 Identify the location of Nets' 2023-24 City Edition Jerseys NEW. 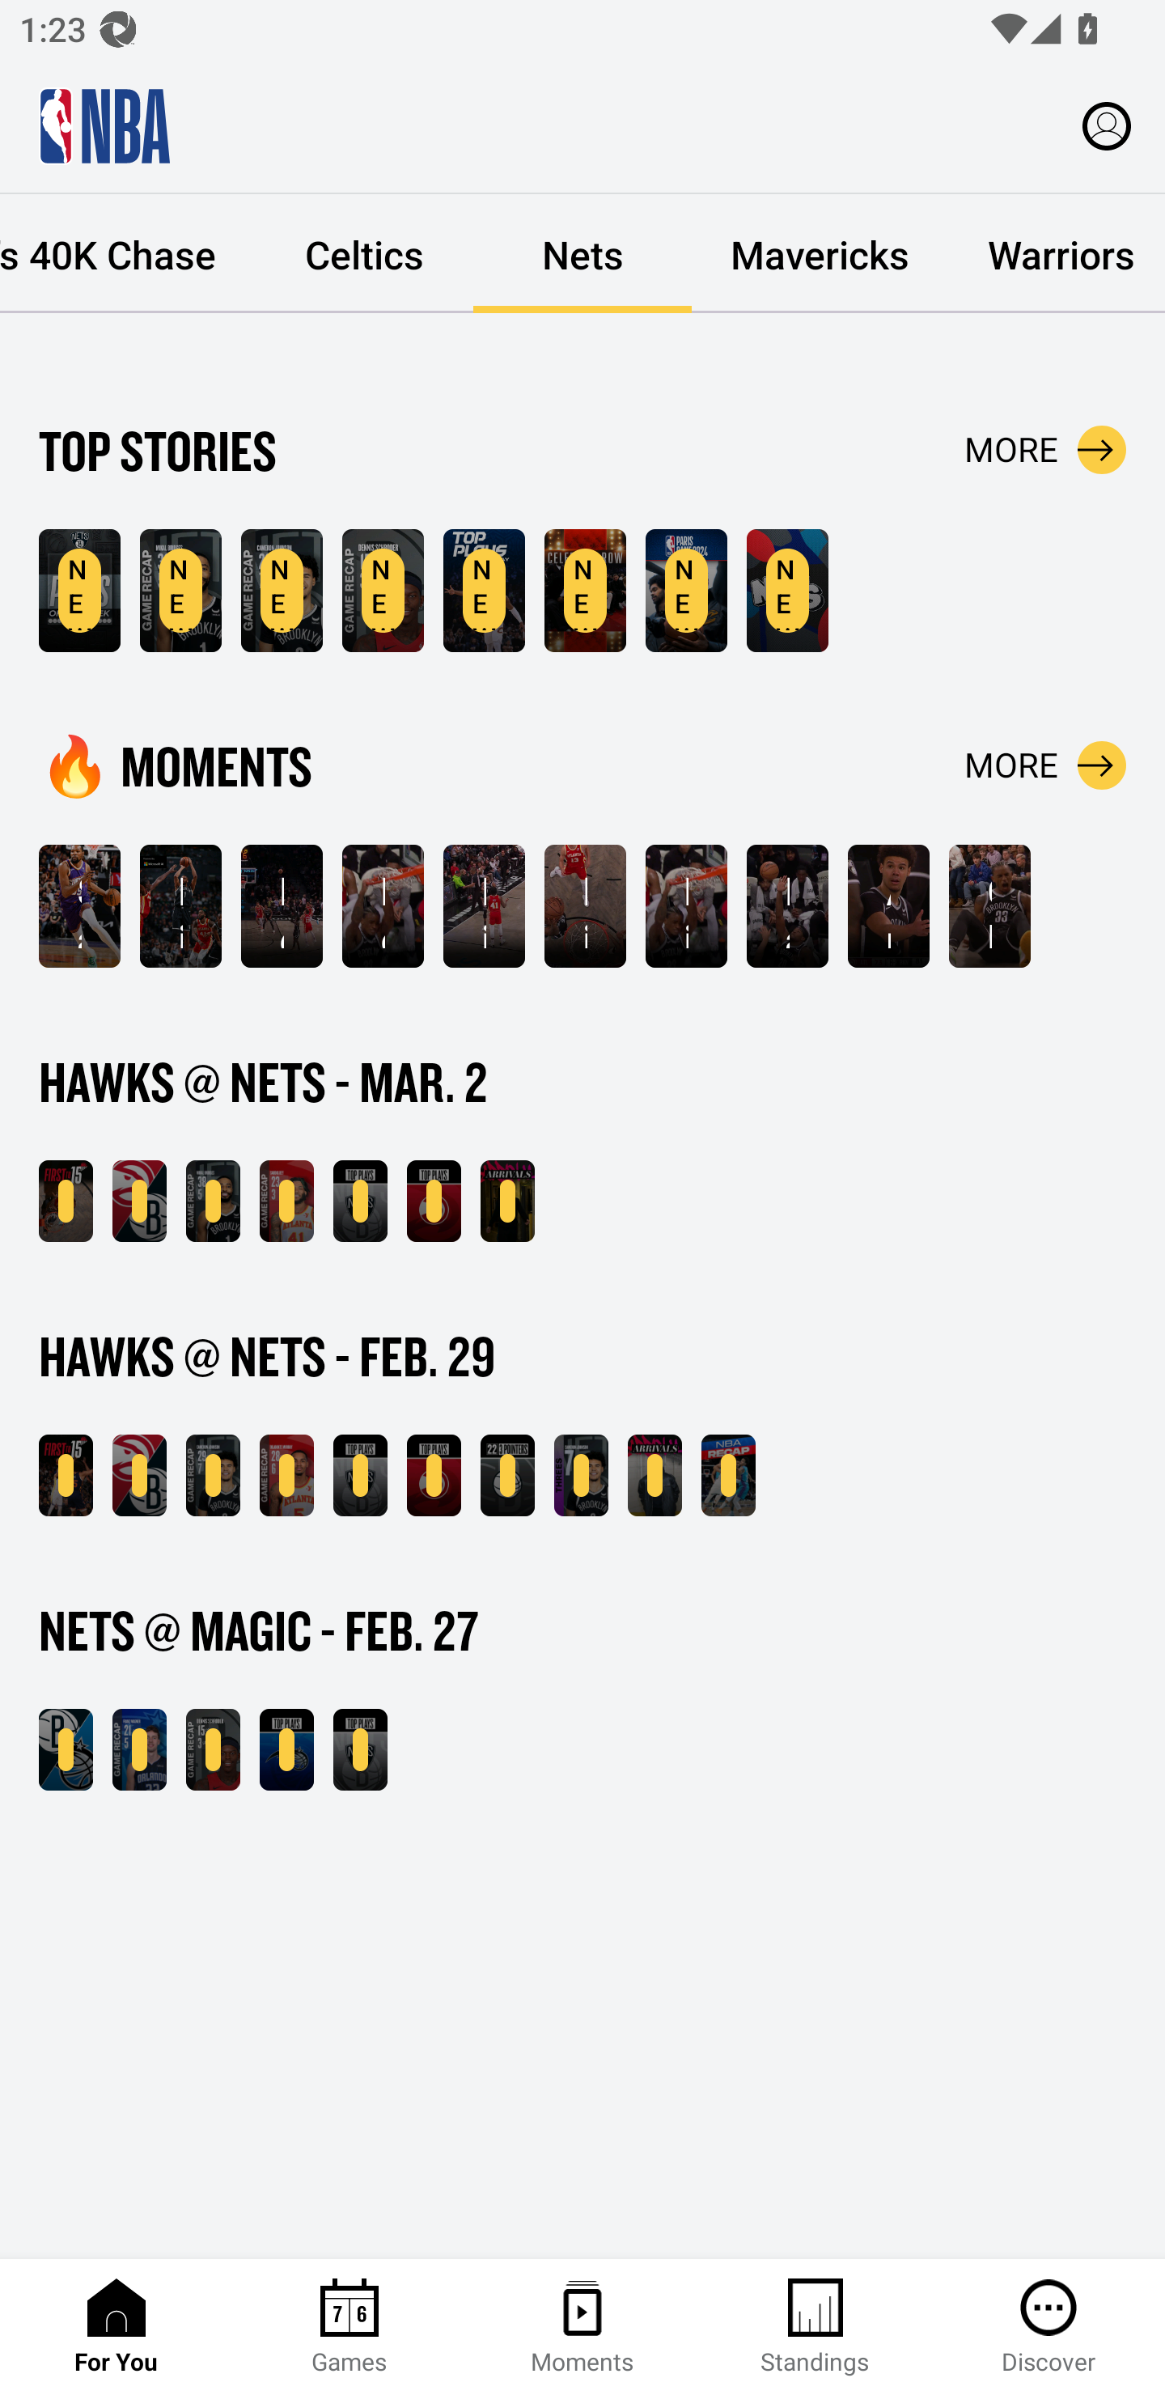
(787, 591).